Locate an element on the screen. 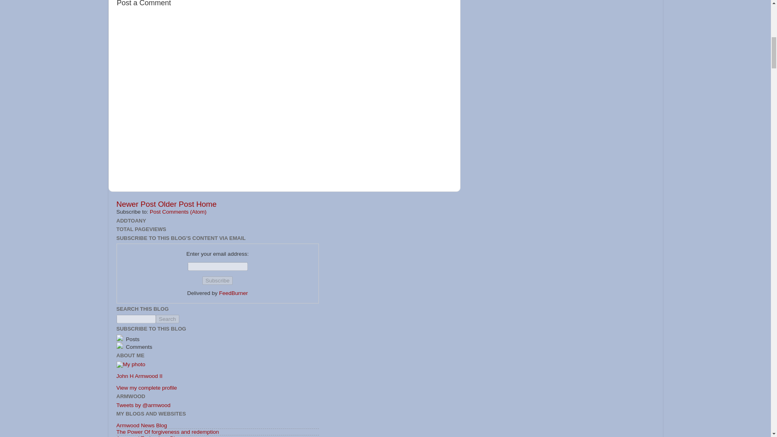  FeedBurner is located at coordinates (233, 293).